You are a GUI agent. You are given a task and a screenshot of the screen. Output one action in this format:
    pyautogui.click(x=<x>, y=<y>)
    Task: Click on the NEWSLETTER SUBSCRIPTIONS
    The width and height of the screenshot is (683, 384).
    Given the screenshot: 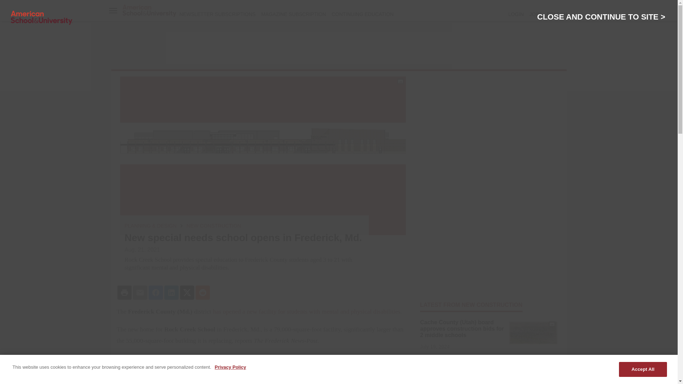 What is the action you would take?
    pyautogui.click(x=217, y=14)
    